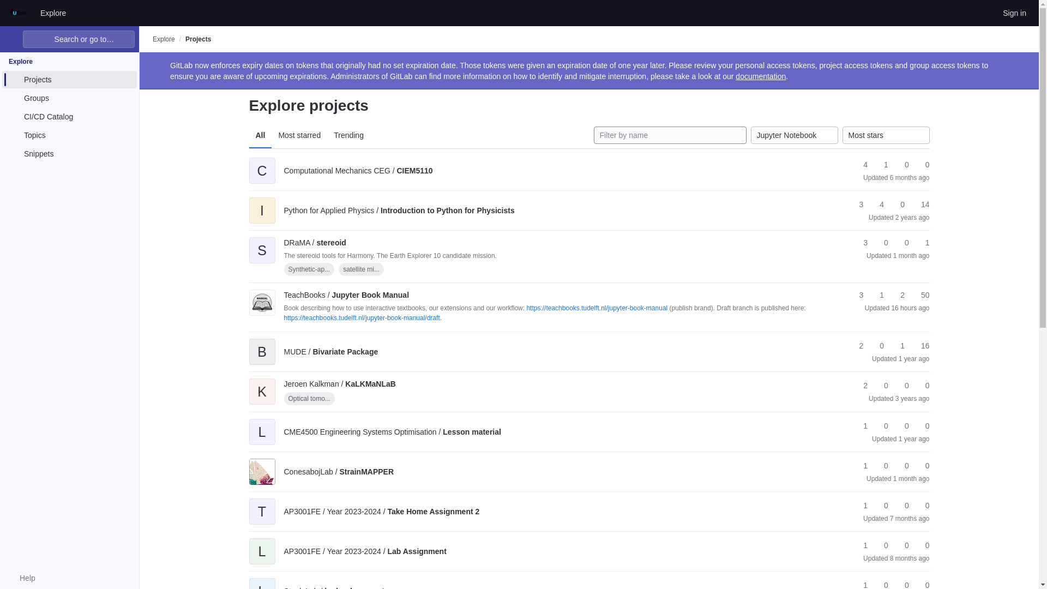  I want to click on Topics, so click(69, 135).